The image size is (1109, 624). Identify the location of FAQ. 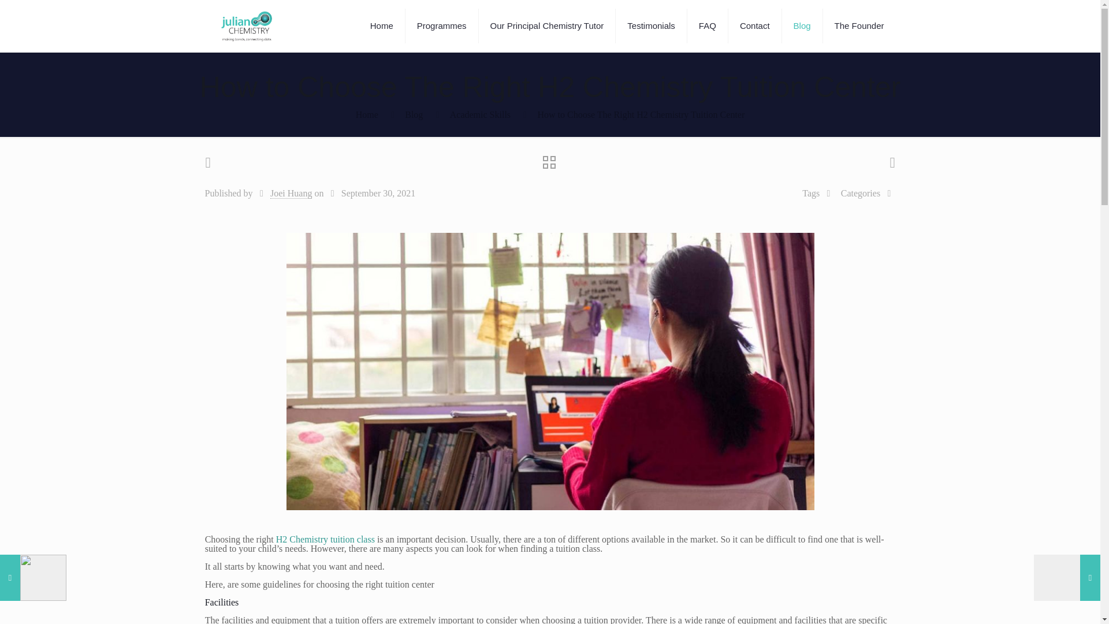
(708, 25).